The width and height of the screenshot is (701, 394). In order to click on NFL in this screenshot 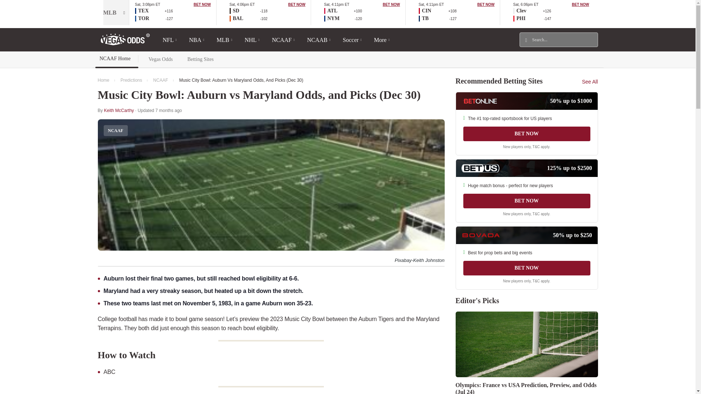, I will do `click(169, 39)`.